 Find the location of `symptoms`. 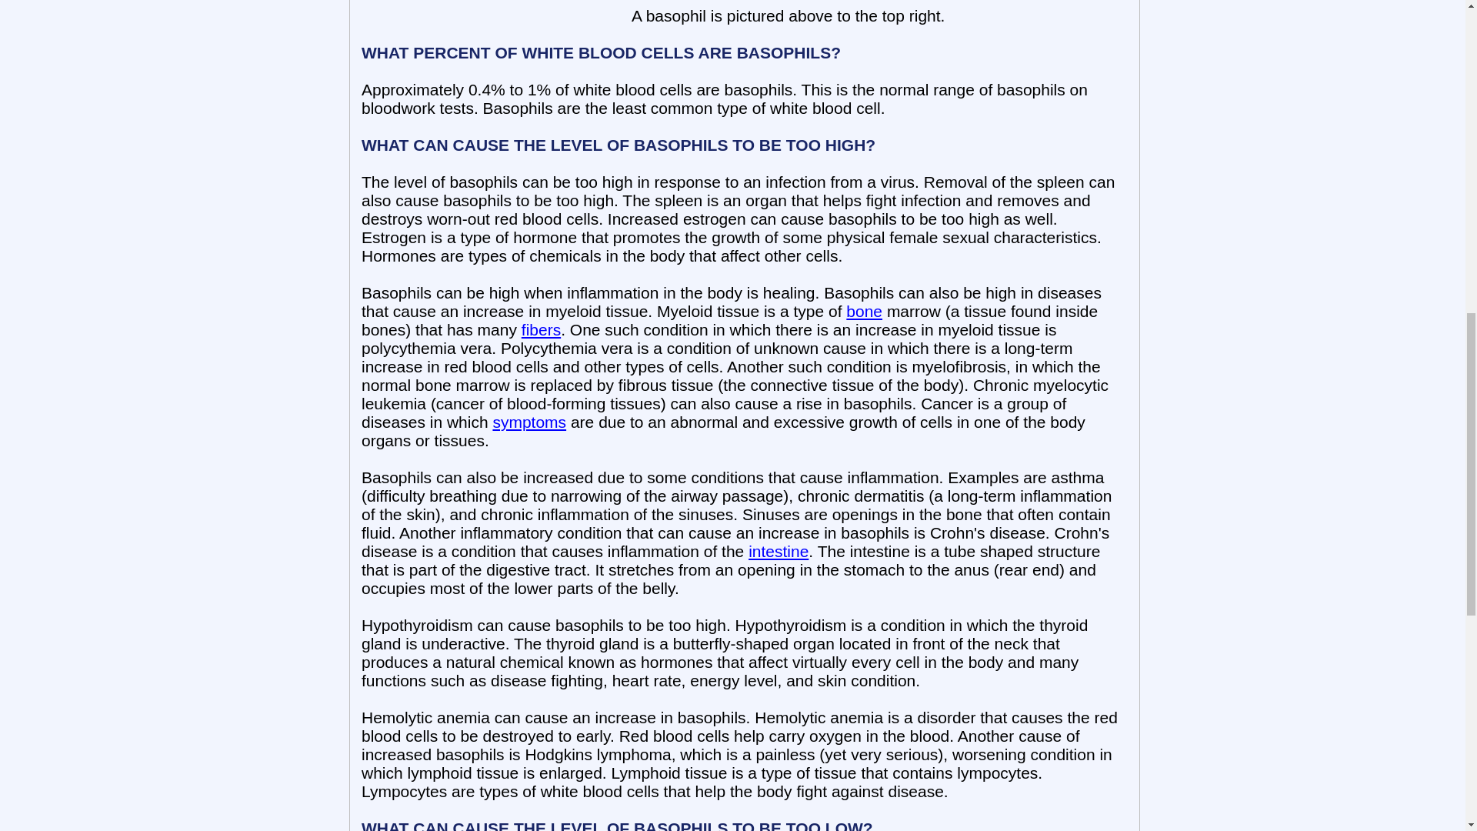

symptoms is located at coordinates (528, 422).